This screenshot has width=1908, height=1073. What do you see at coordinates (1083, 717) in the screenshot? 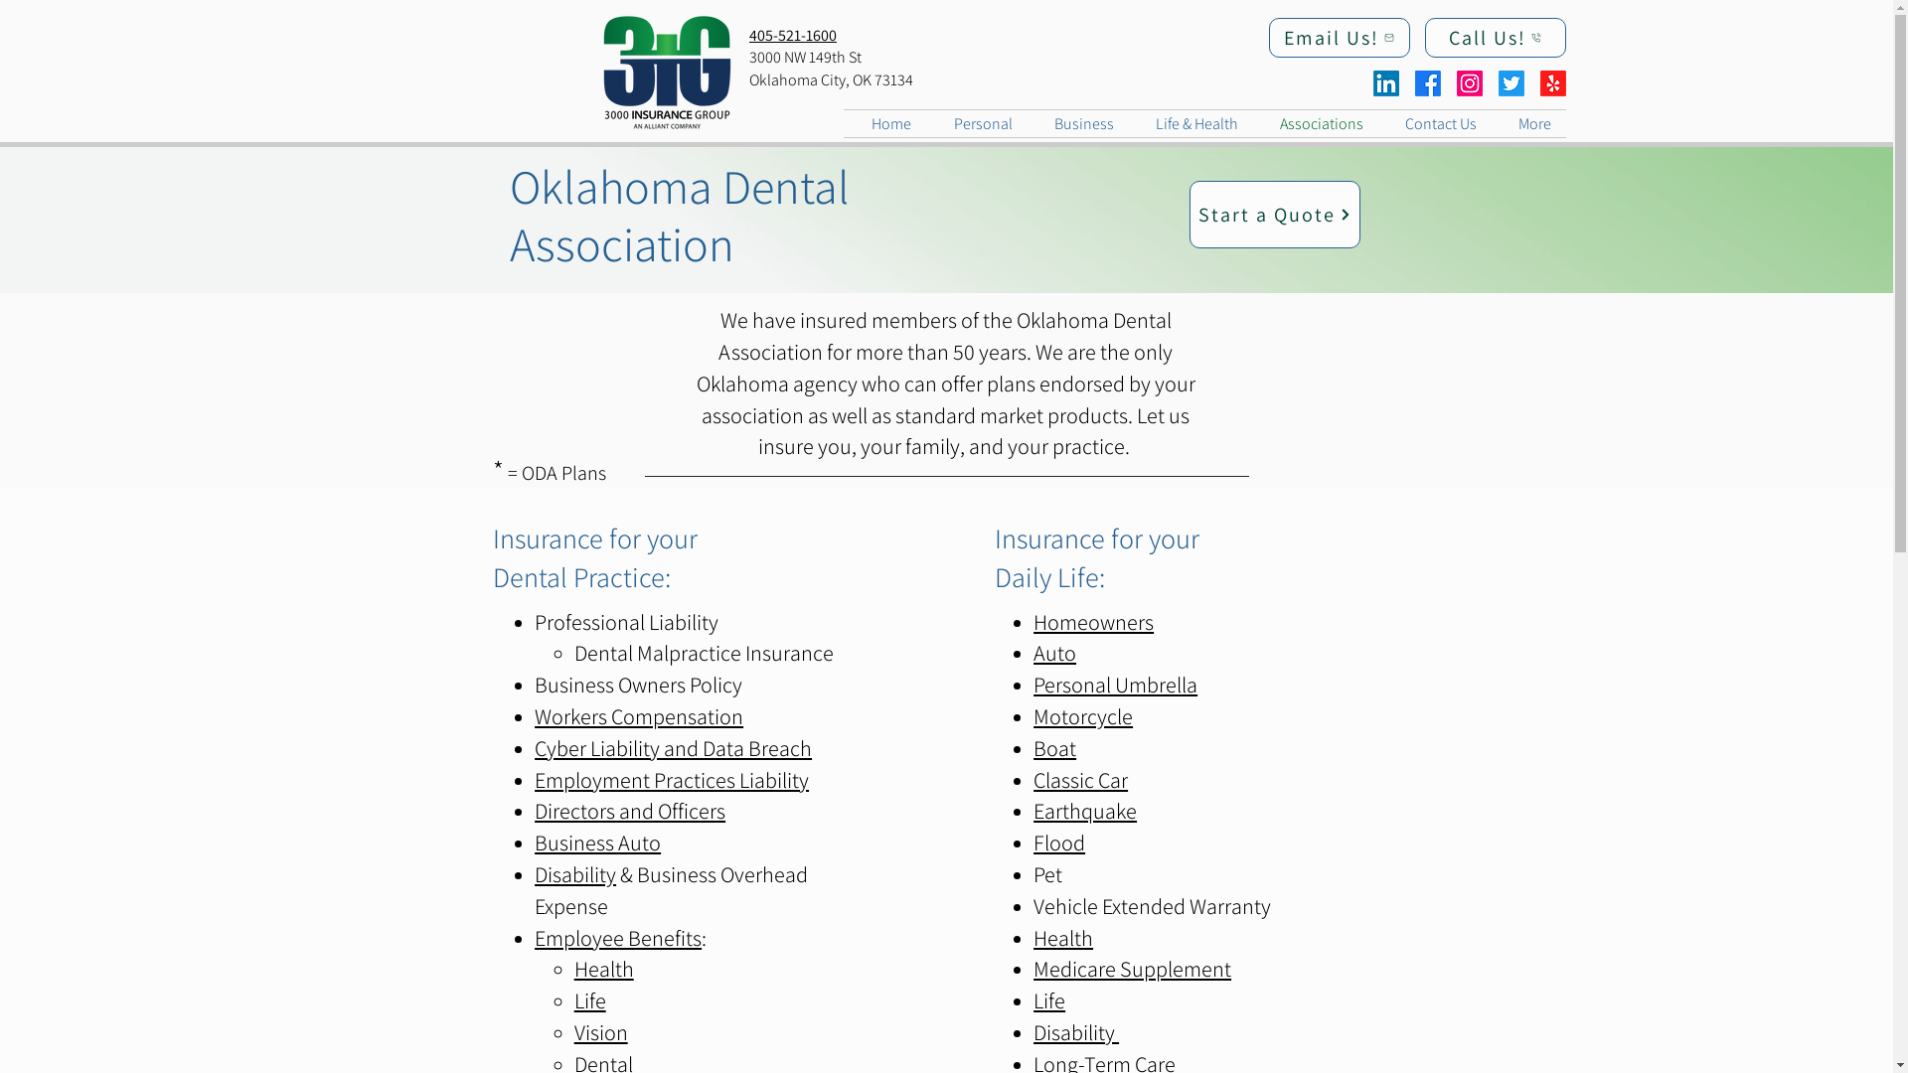
I see `Motorcycle` at bounding box center [1083, 717].